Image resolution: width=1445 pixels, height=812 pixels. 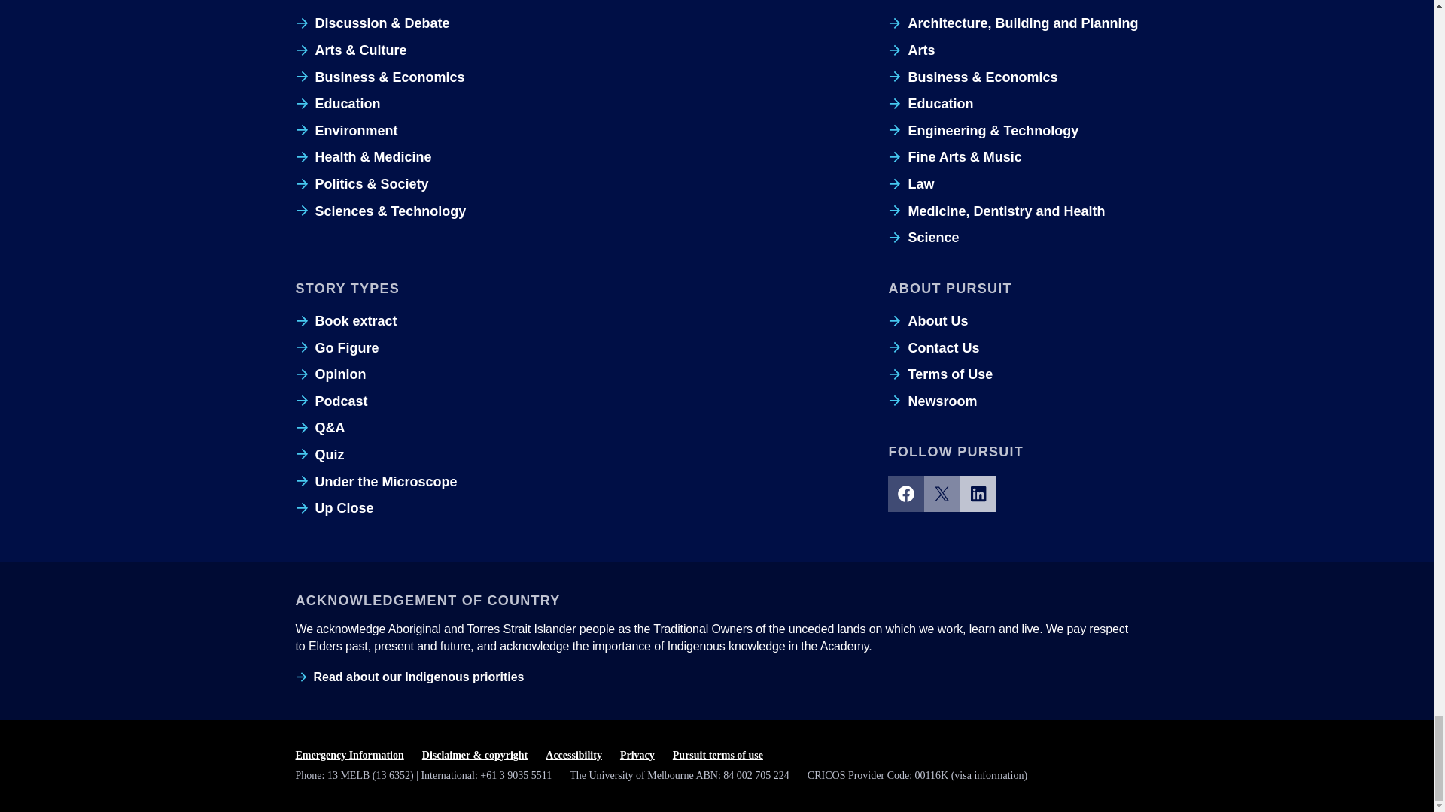 I want to click on facebook, so click(x=906, y=493).